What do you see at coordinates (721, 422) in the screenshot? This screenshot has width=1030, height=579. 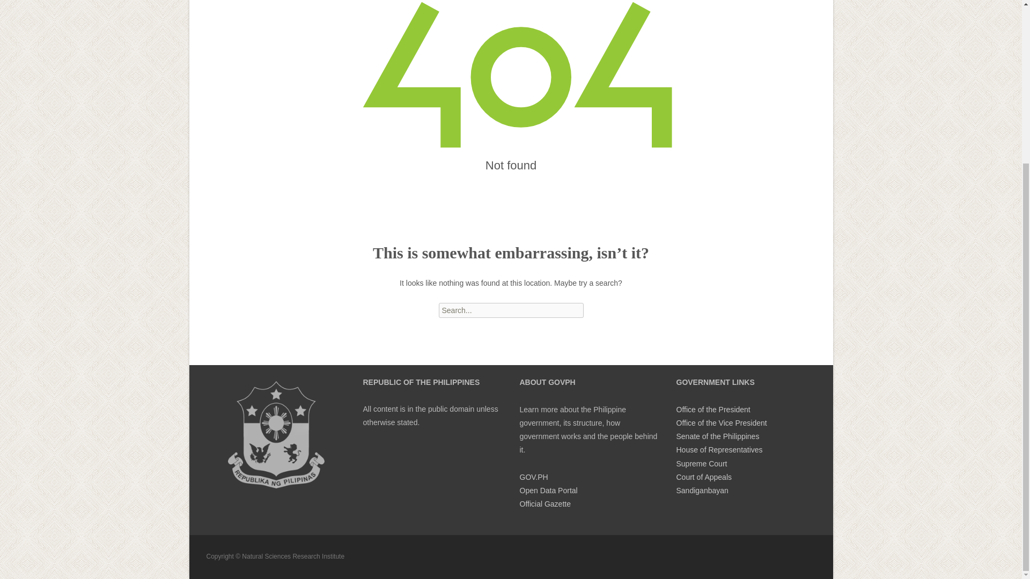 I see `Office of the Vice President` at bounding box center [721, 422].